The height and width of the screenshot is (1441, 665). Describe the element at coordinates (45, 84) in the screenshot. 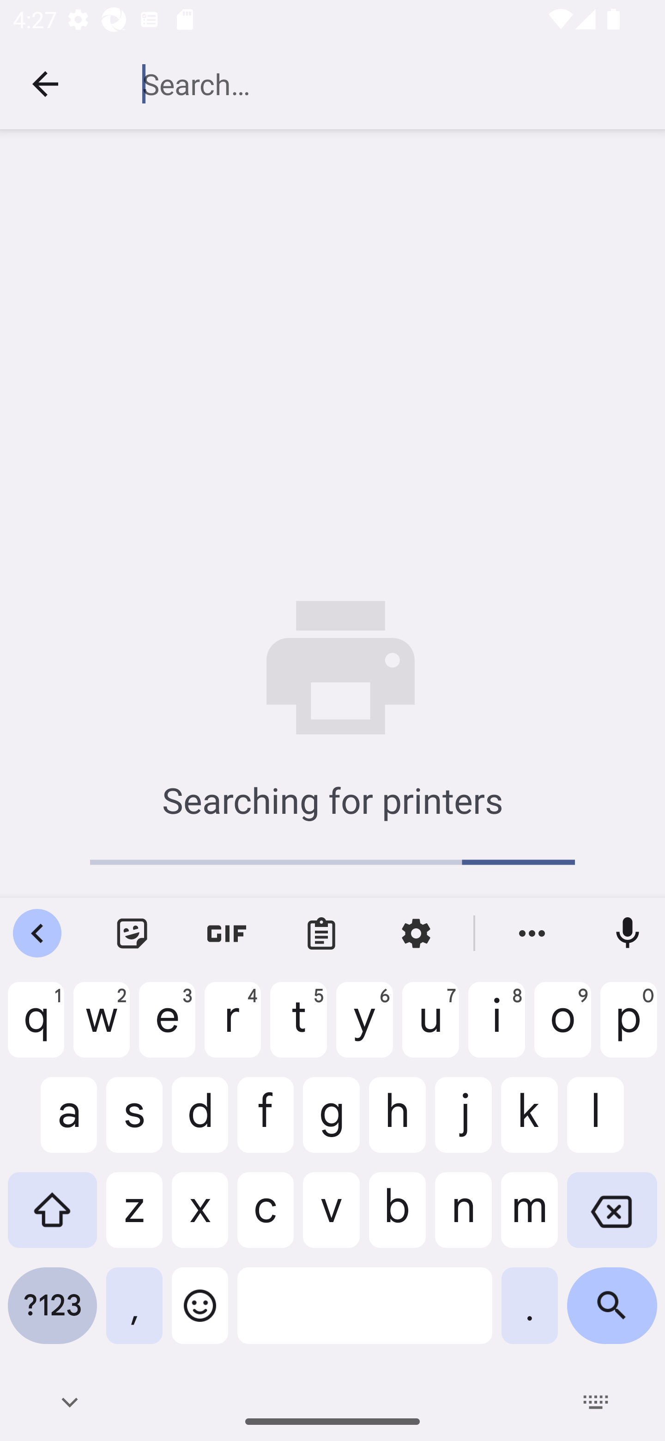

I see `Collapse` at that location.